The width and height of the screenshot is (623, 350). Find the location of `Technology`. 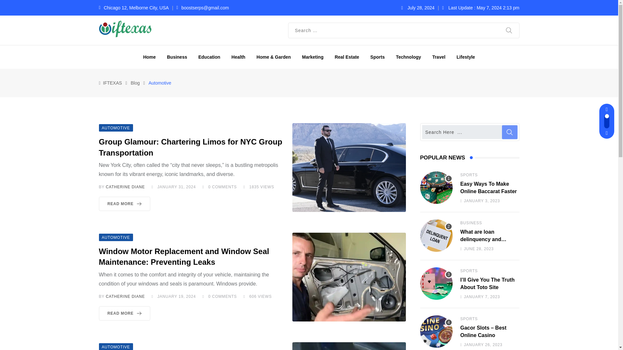

Technology is located at coordinates (409, 57).